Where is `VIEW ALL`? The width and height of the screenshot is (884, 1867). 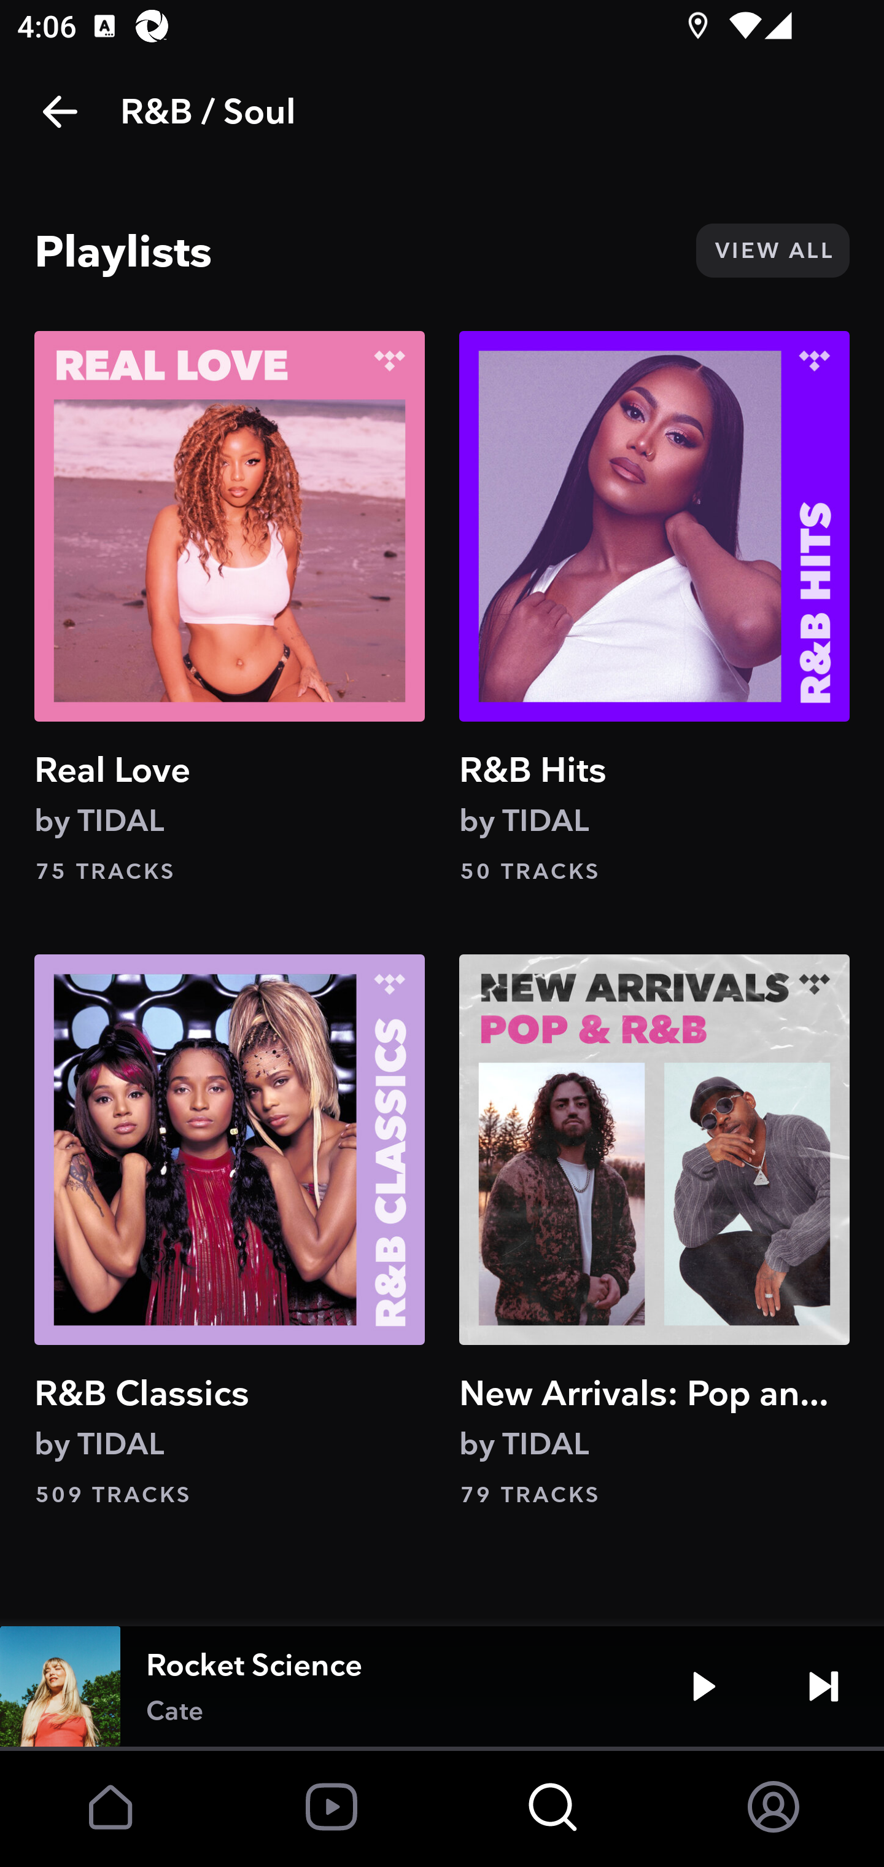
VIEW ALL is located at coordinates (772, 251).